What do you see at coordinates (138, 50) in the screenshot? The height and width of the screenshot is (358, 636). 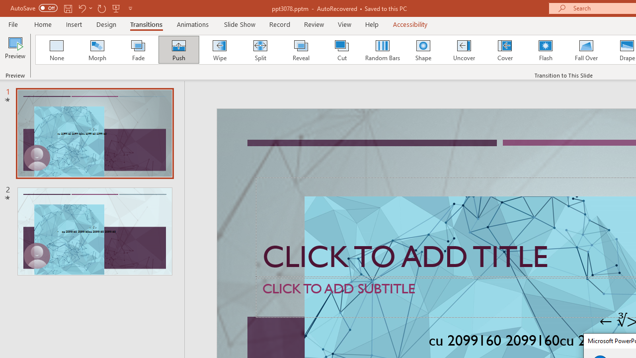 I see `Fade` at bounding box center [138, 50].